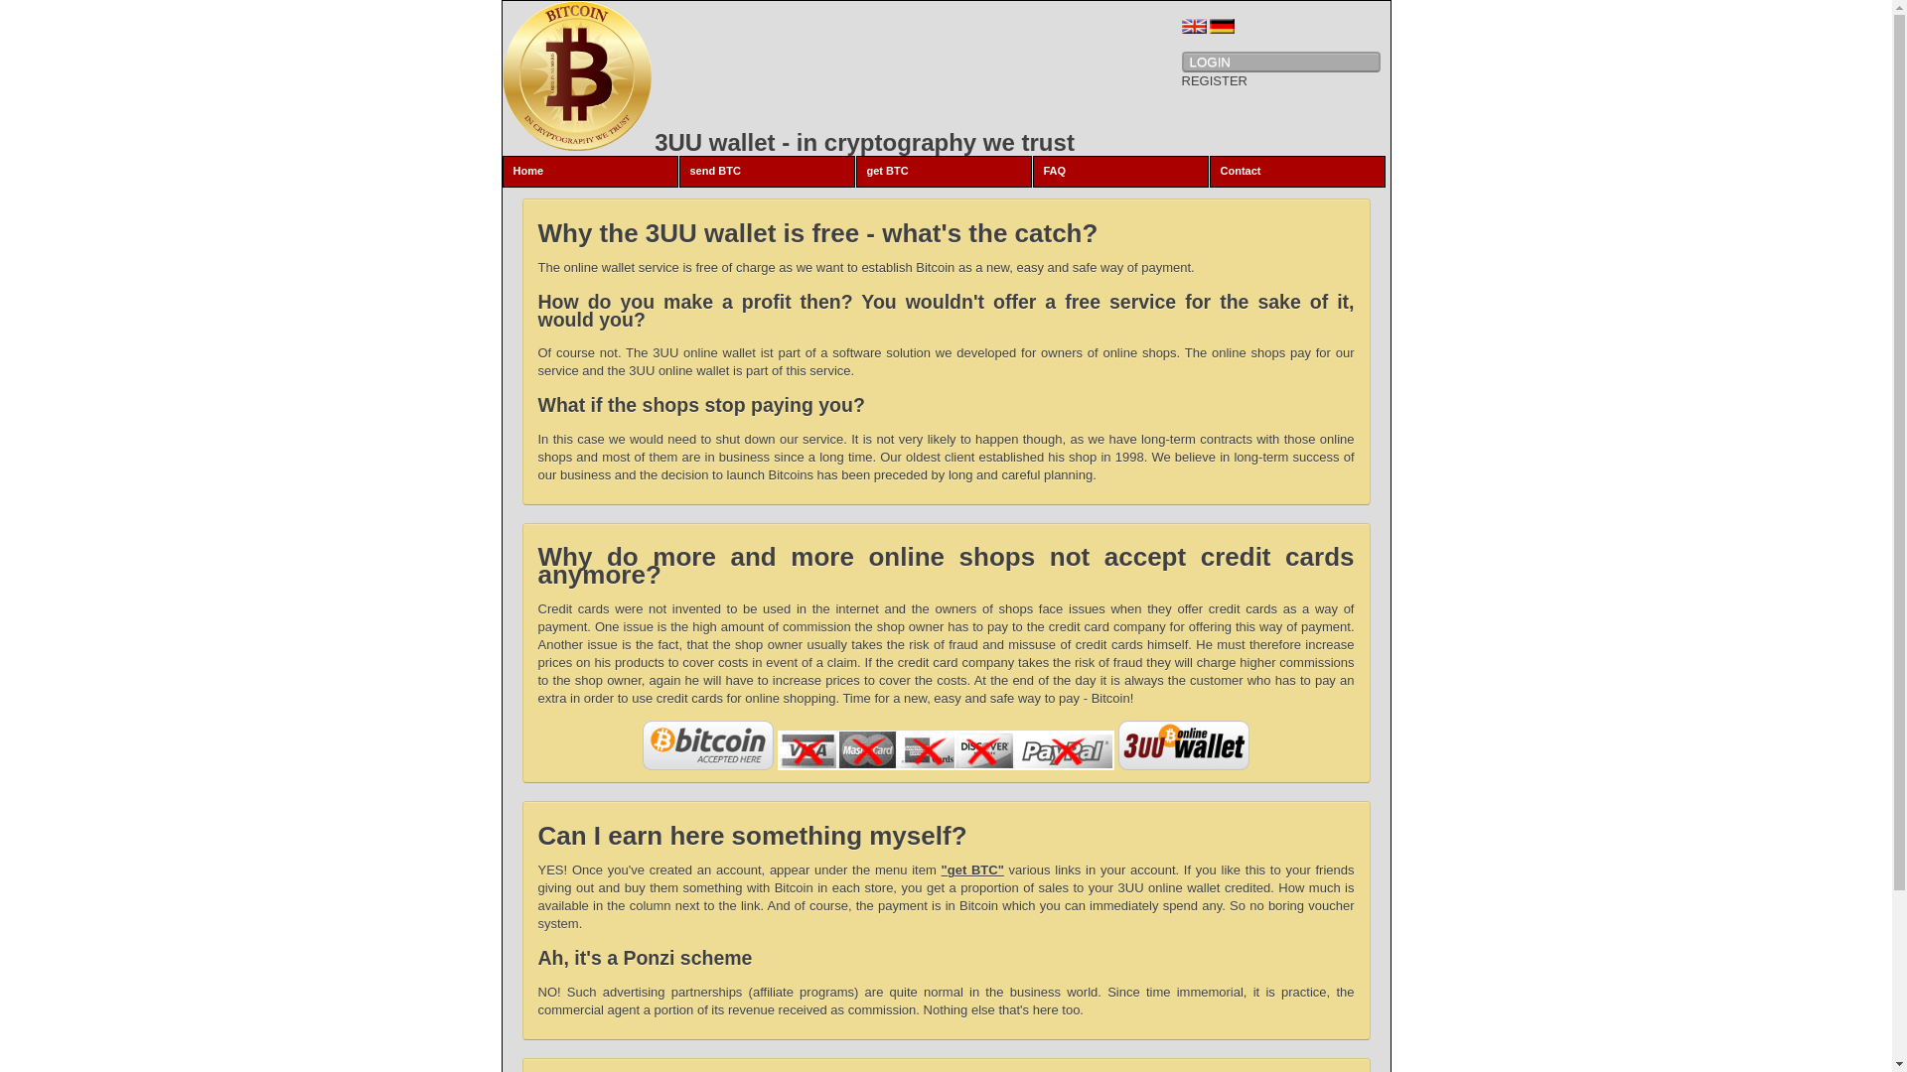 The width and height of the screenshot is (1907, 1072). What do you see at coordinates (1281, 62) in the screenshot?
I see `LOGIN` at bounding box center [1281, 62].